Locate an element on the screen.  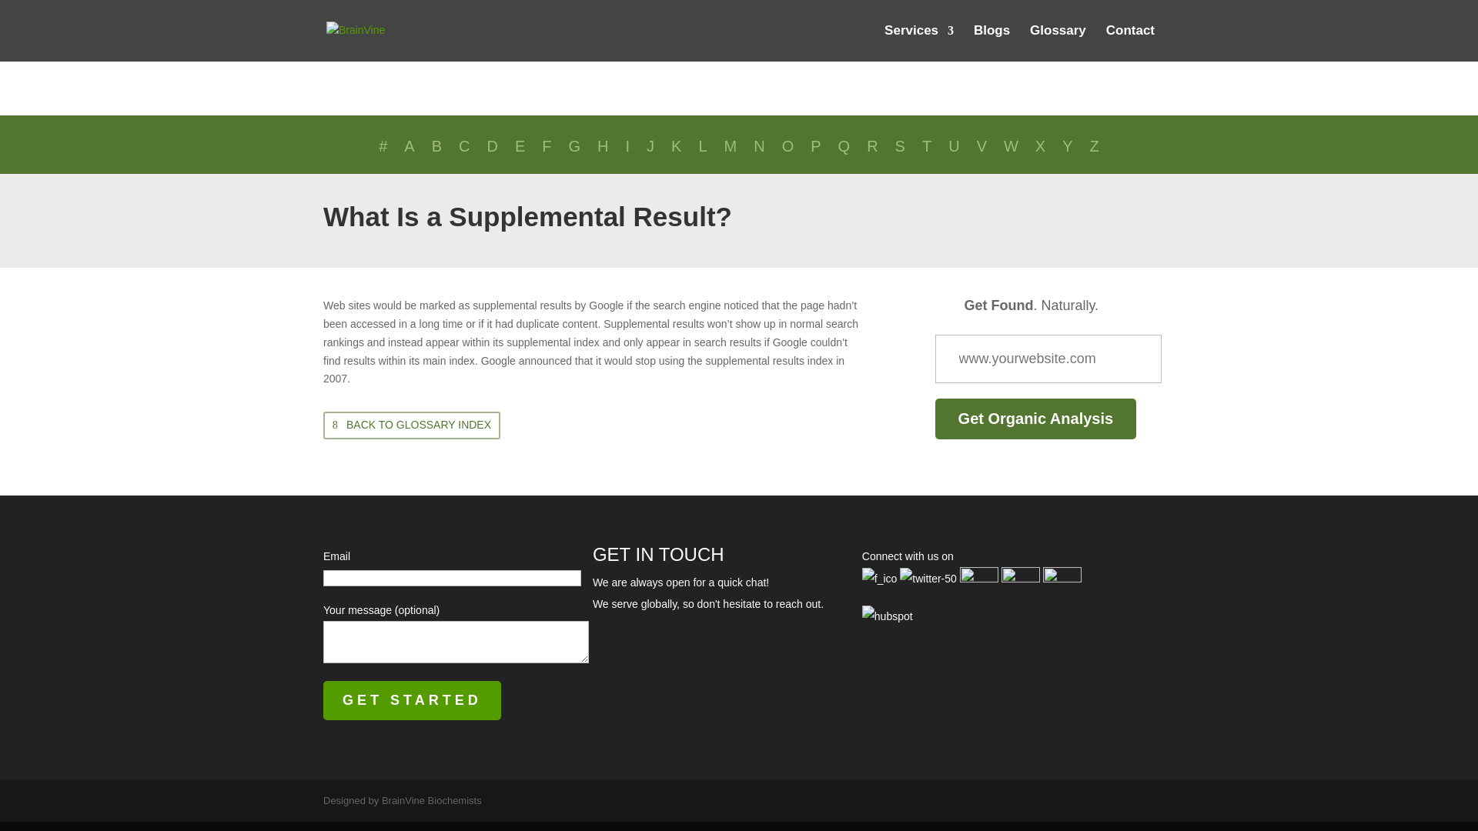
Get Organic Analysis is located at coordinates (1036, 419).